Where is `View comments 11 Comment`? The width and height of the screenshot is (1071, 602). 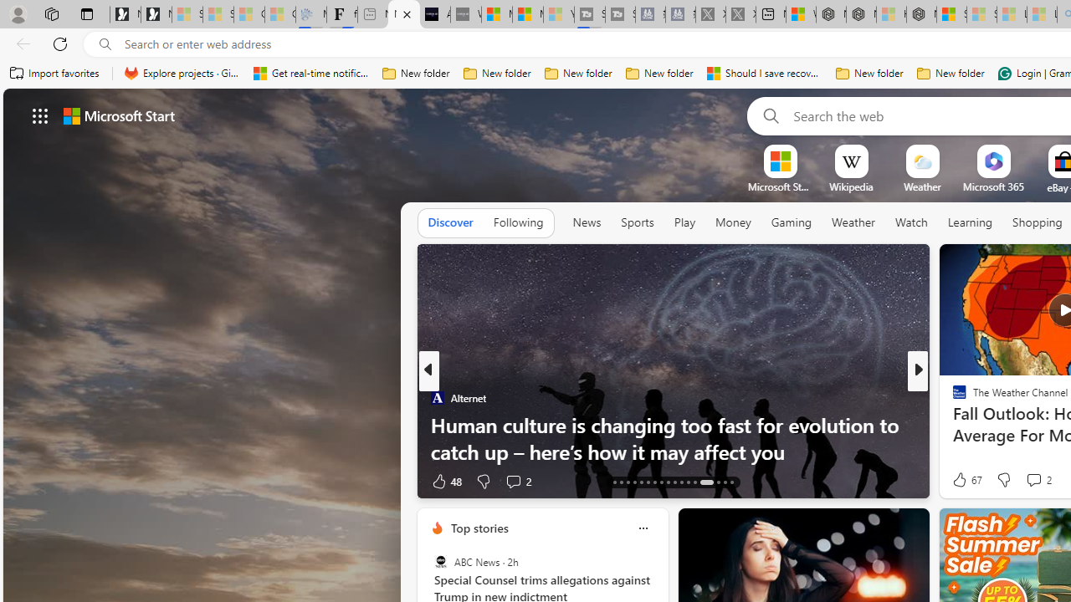
View comments 11 Comment is located at coordinates (9, 482).